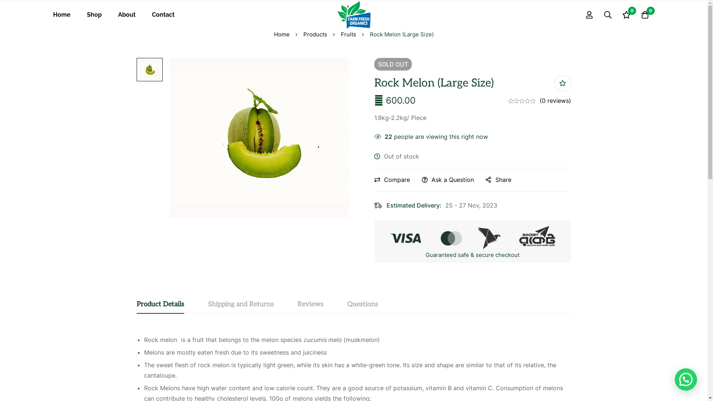 This screenshot has width=713, height=401. What do you see at coordinates (127, 15) in the screenshot?
I see `About` at bounding box center [127, 15].